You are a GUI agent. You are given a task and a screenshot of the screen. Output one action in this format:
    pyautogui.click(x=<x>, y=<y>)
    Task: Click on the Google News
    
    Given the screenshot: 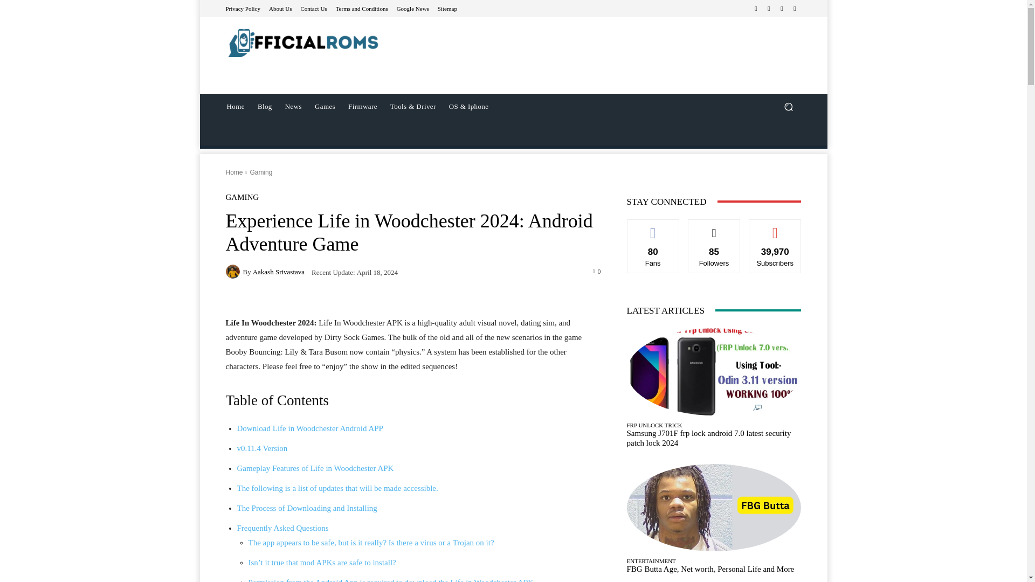 What is the action you would take?
    pyautogui.click(x=413, y=8)
    